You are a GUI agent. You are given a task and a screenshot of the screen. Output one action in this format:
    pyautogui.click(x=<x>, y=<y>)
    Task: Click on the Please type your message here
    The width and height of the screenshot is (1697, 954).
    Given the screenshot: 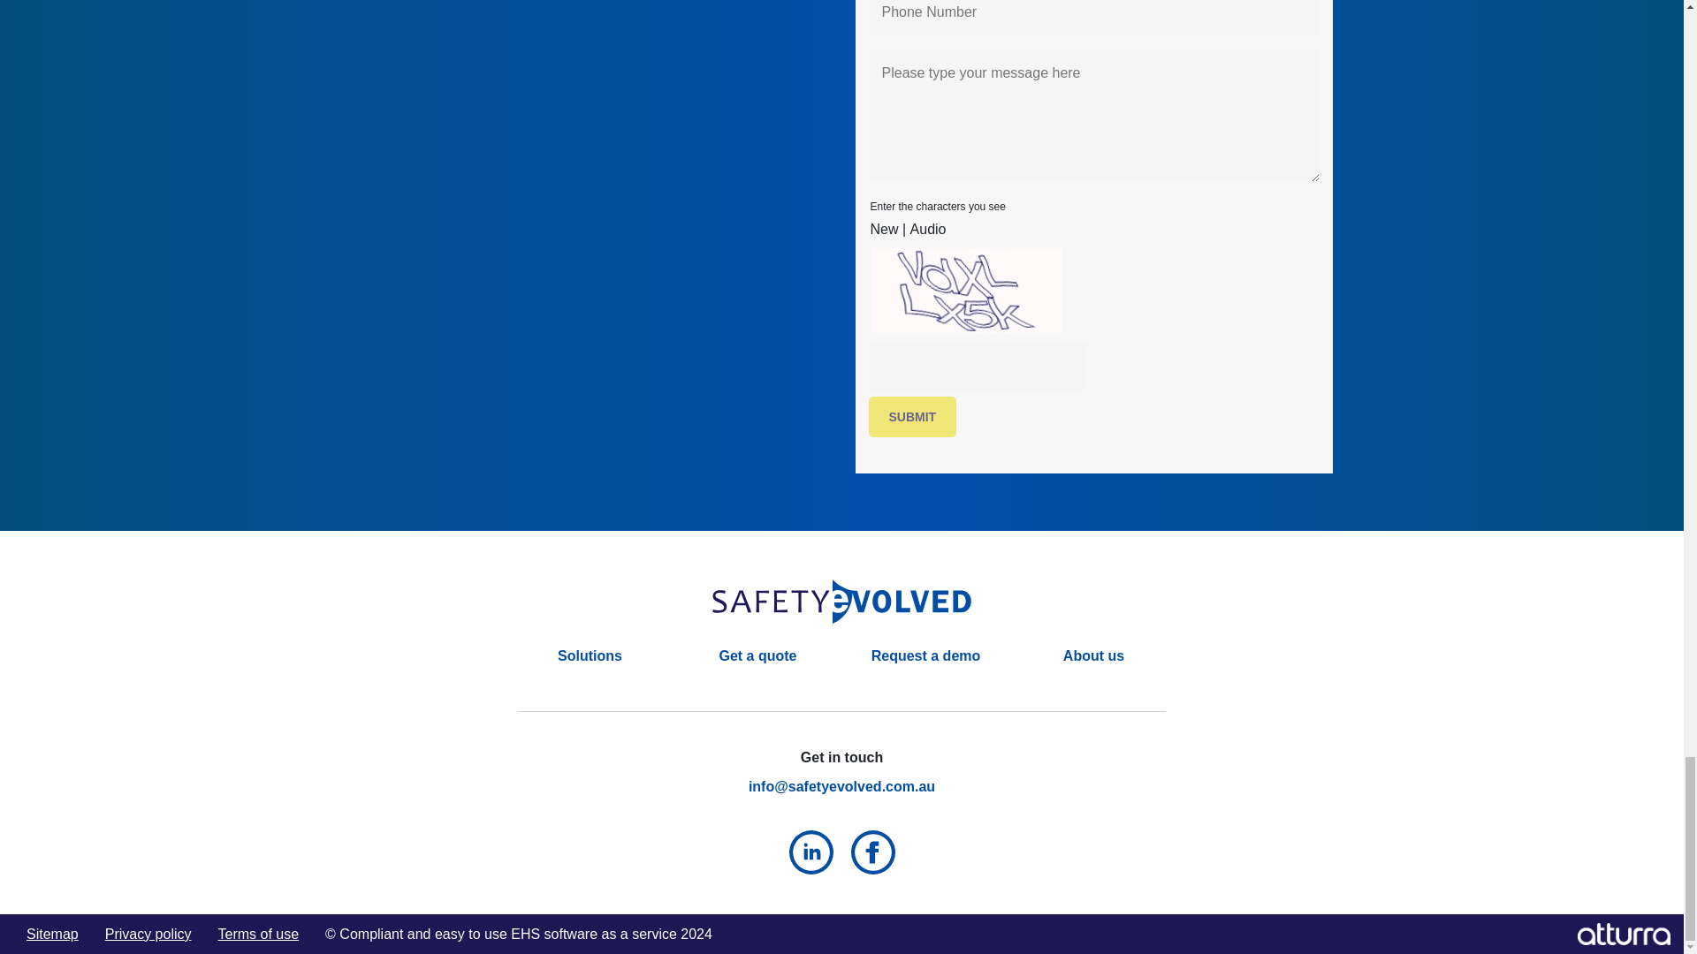 What is the action you would take?
    pyautogui.click(x=1092, y=116)
    